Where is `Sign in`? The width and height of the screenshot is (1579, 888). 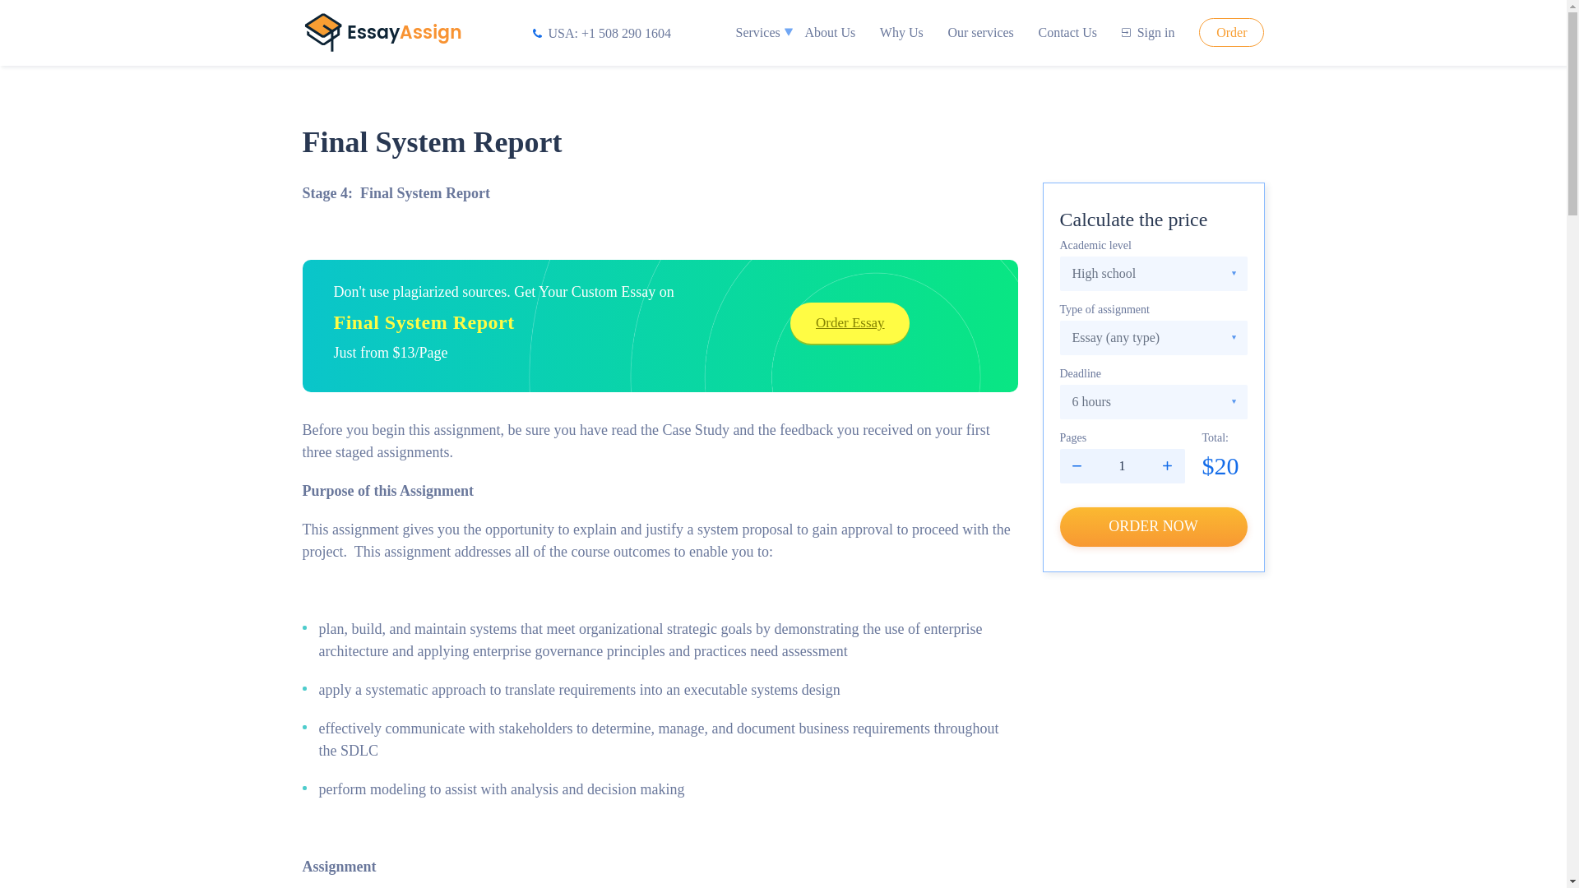
Sign in is located at coordinates (1148, 32).